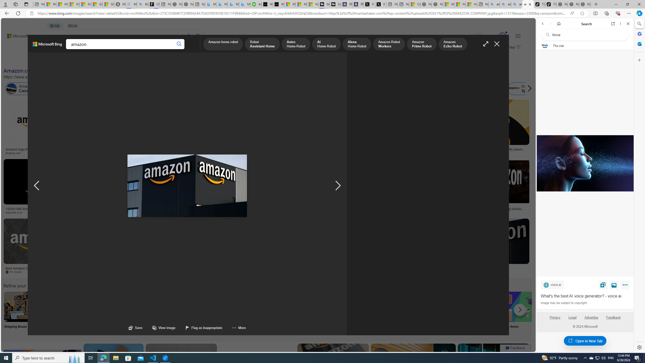 The image size is (645, 363). What do you see at coordinates (122, 213) in the screenshot?
I see `GOBankingRates` at bounding box center [122, 213].